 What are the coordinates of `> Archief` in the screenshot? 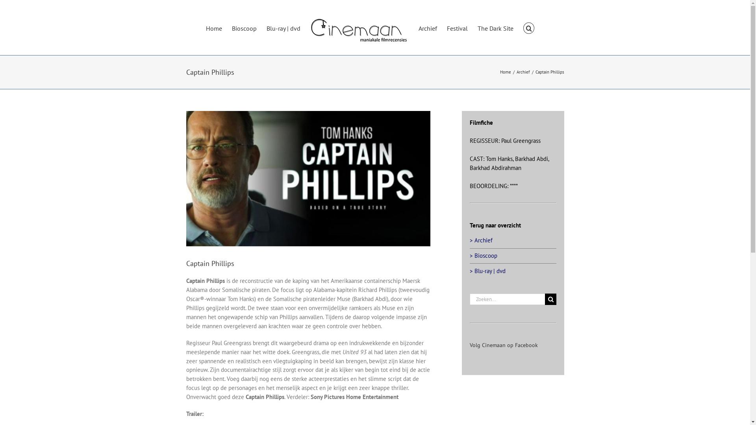 It's located at (481, 240).